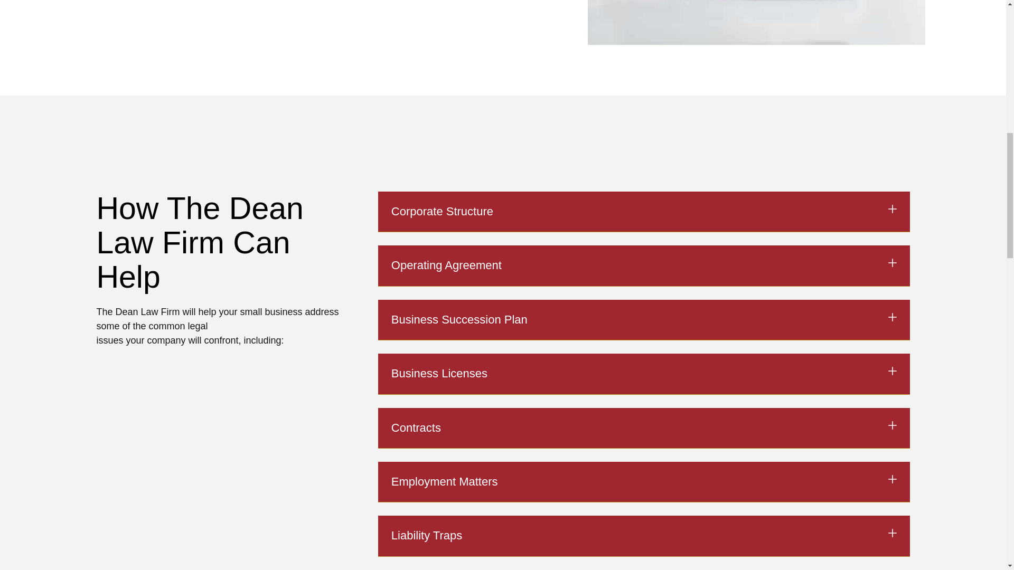 This screenshot has height=570, width=1014. What do you see at coordinates (447, 265) in the screenshot?
I see `Operating Agreement` at bounding box center [447, 265].